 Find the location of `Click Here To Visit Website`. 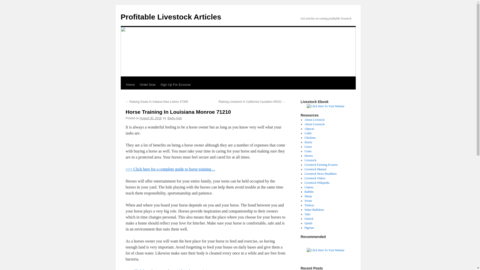

Click Here To Visit Website is located at coordinates (325, 106).